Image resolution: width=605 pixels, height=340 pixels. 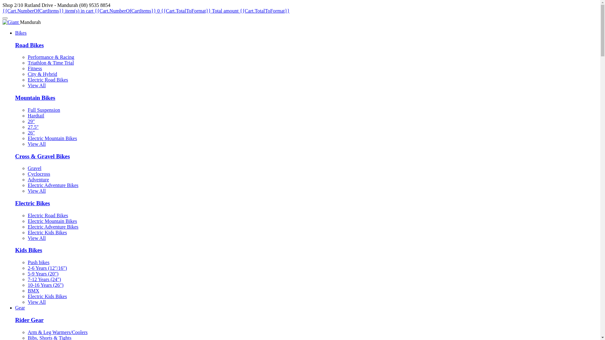 What do you see at coordinates (44, 110) in the screenshot?
I see `Full Suspension` at bounding box center [44, 110].